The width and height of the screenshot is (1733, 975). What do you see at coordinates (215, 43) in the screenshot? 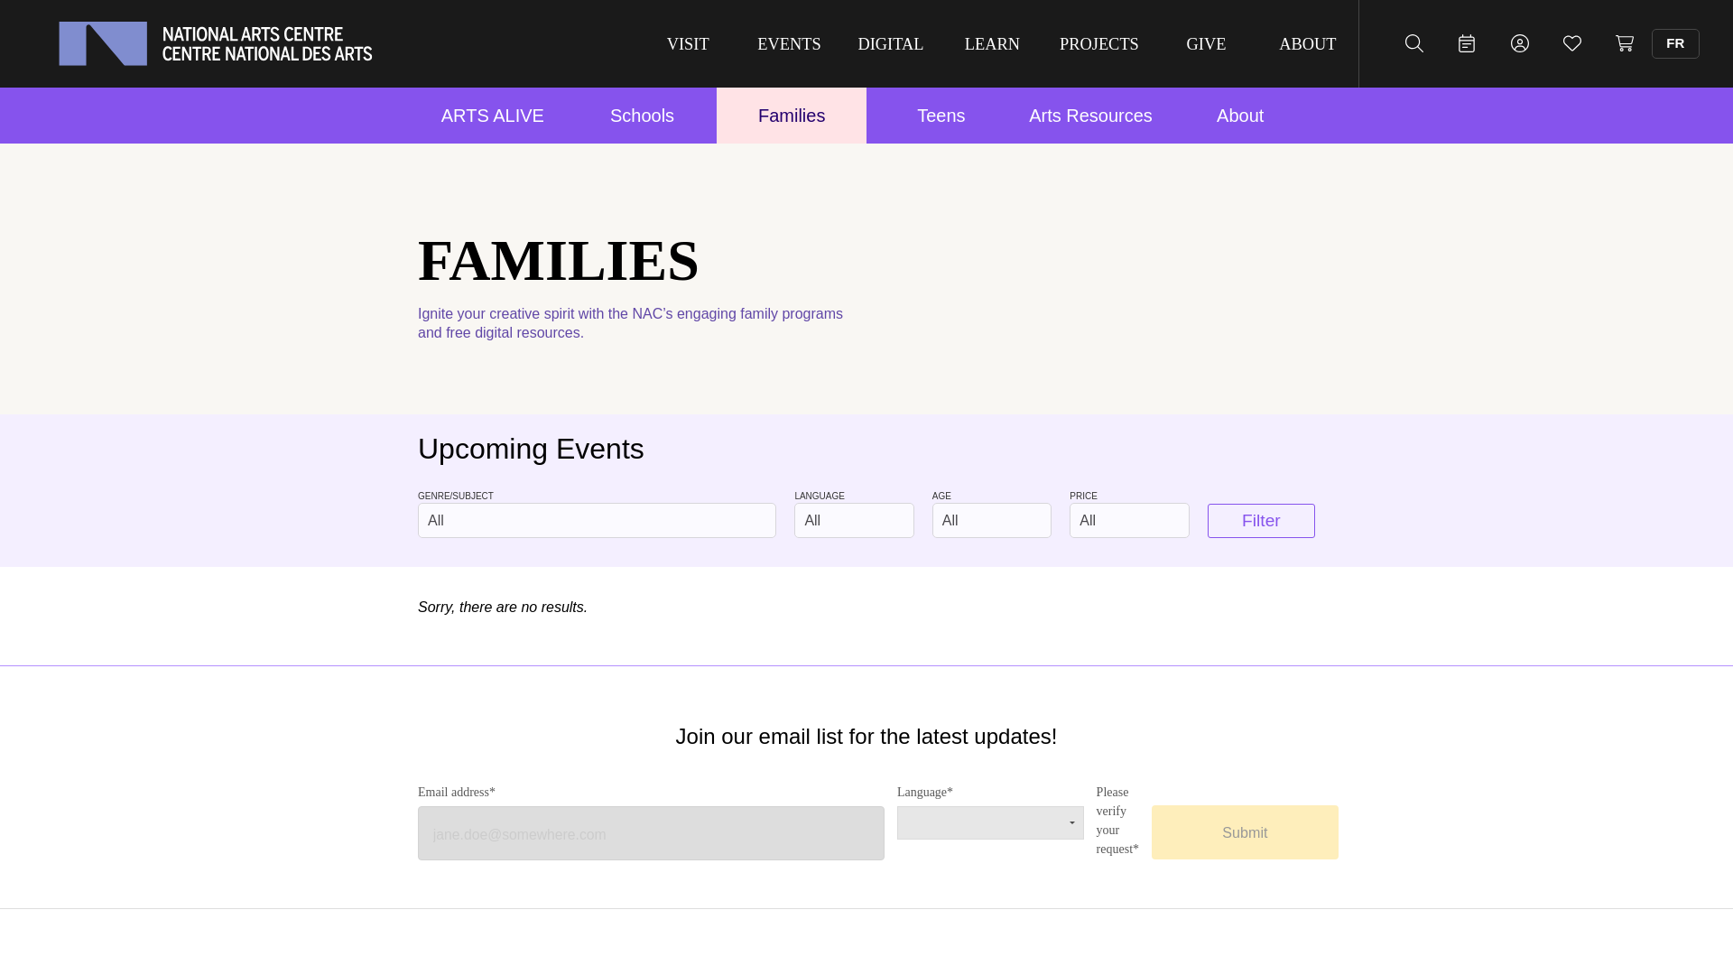
I see `Home` at bounding box center [215, 43].